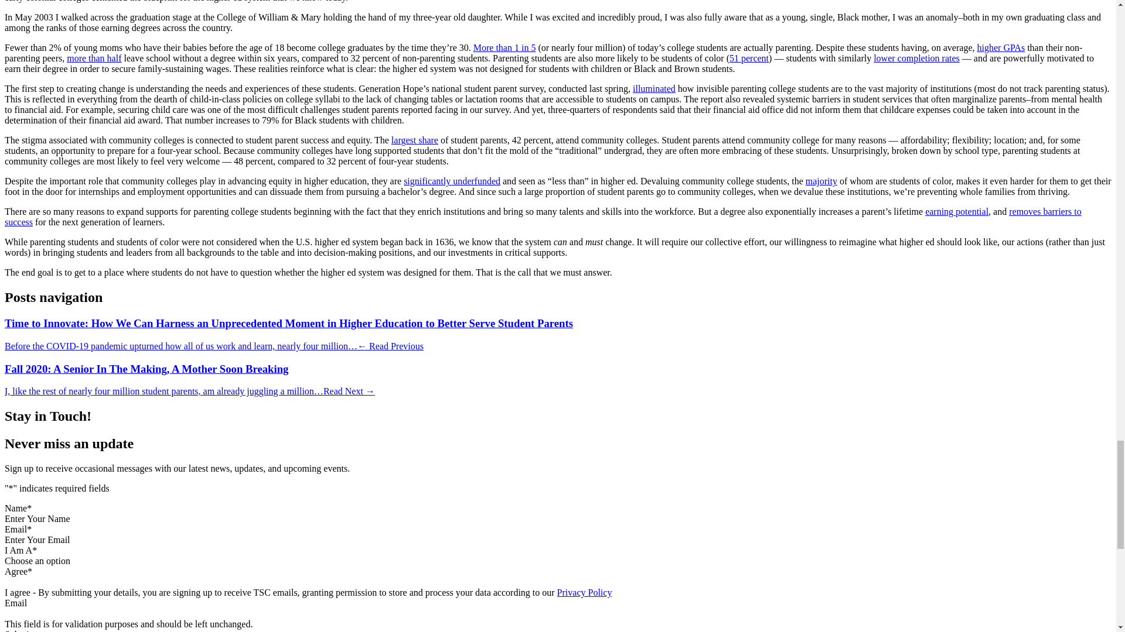 This screenshot has height=632, width=1125. Describe the element at coordinates (94, 58) in the screenshot. I see `more than half` at that location.